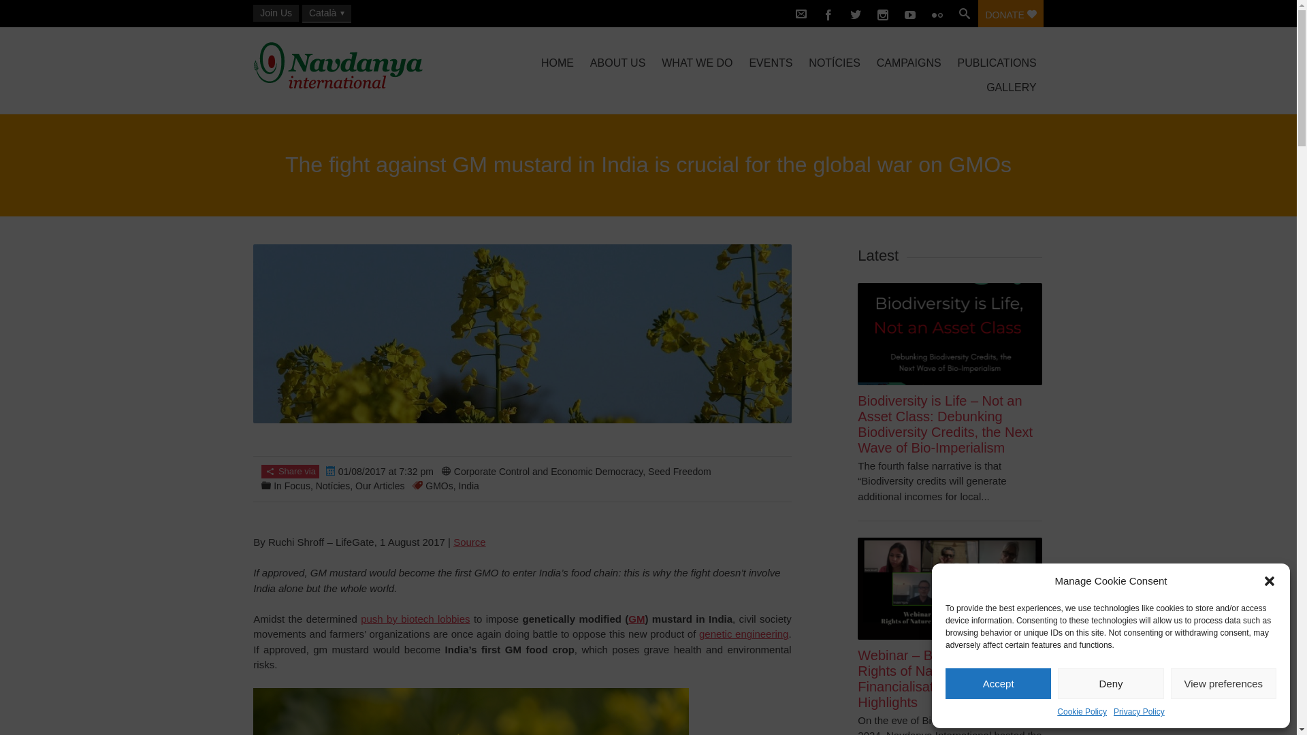  I want to click on Deny, so click(1110, 683).